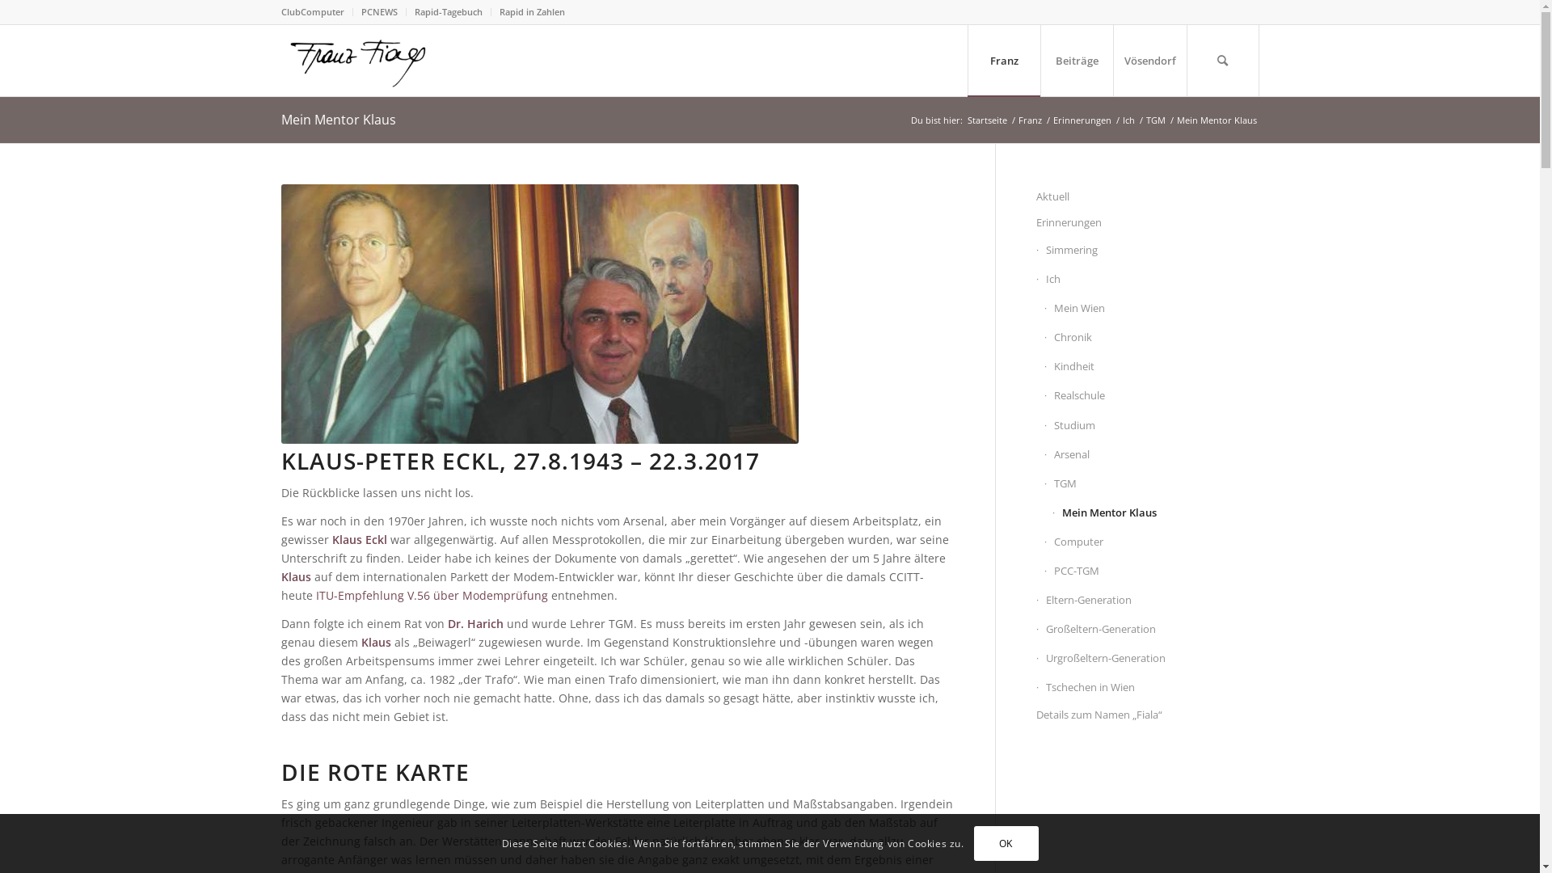 The width and height of the screenshot is (1552, 873). What do you see at coordinates (1152, 484) in the screenshot?
I see `TGM` at bounding box center [1152, 484].